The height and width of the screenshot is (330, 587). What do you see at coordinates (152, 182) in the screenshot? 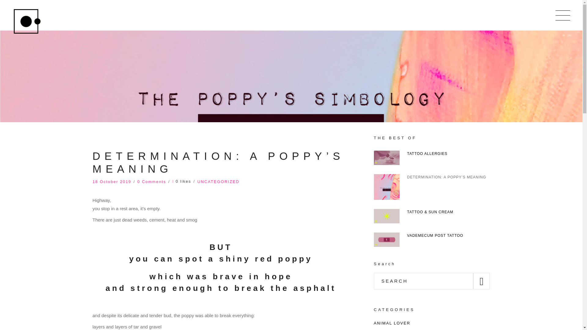
I see `0 Comments` at bounding box center [152, 182].